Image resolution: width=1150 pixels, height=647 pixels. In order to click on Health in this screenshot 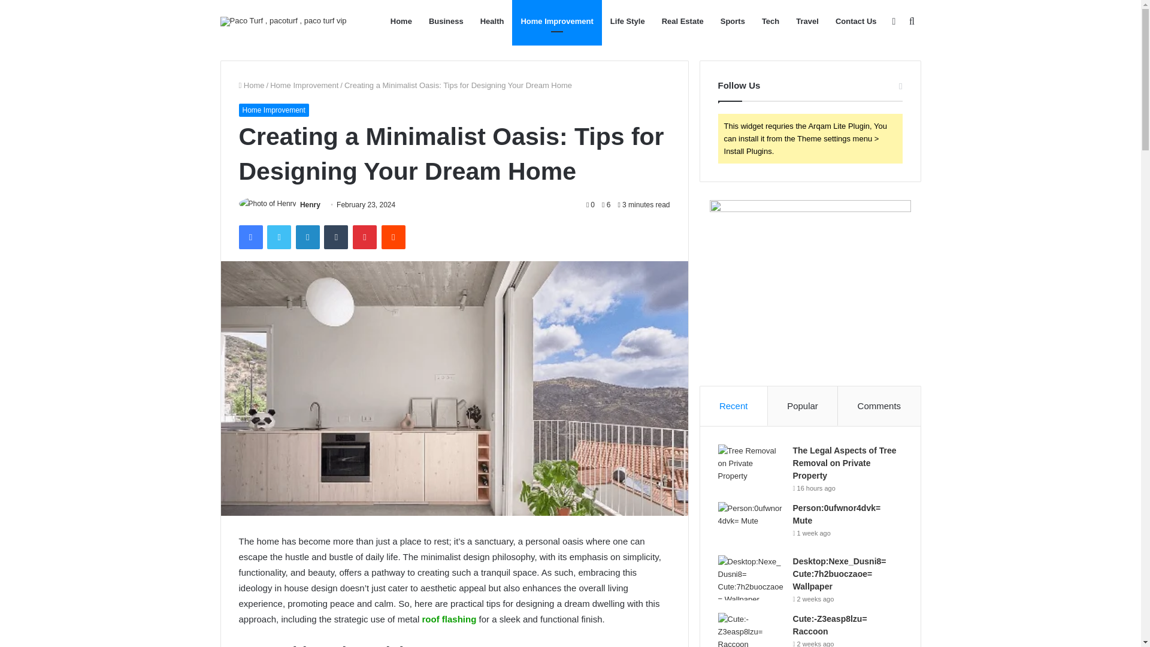, I will do `click(492, 22)`.